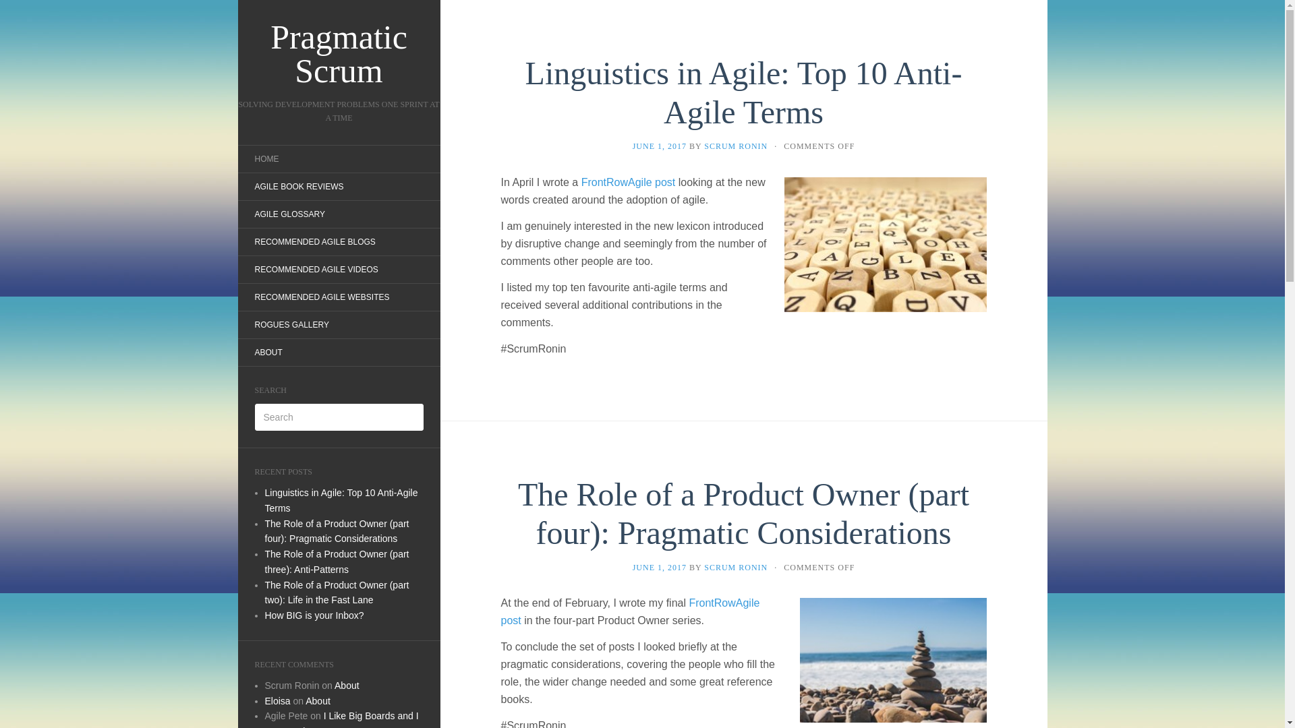 The width and height of the screenshot is (1295, 728). I want to click on Linguistics in Agile: Top 10 Anti-Agile Terms, so click(743, 93).